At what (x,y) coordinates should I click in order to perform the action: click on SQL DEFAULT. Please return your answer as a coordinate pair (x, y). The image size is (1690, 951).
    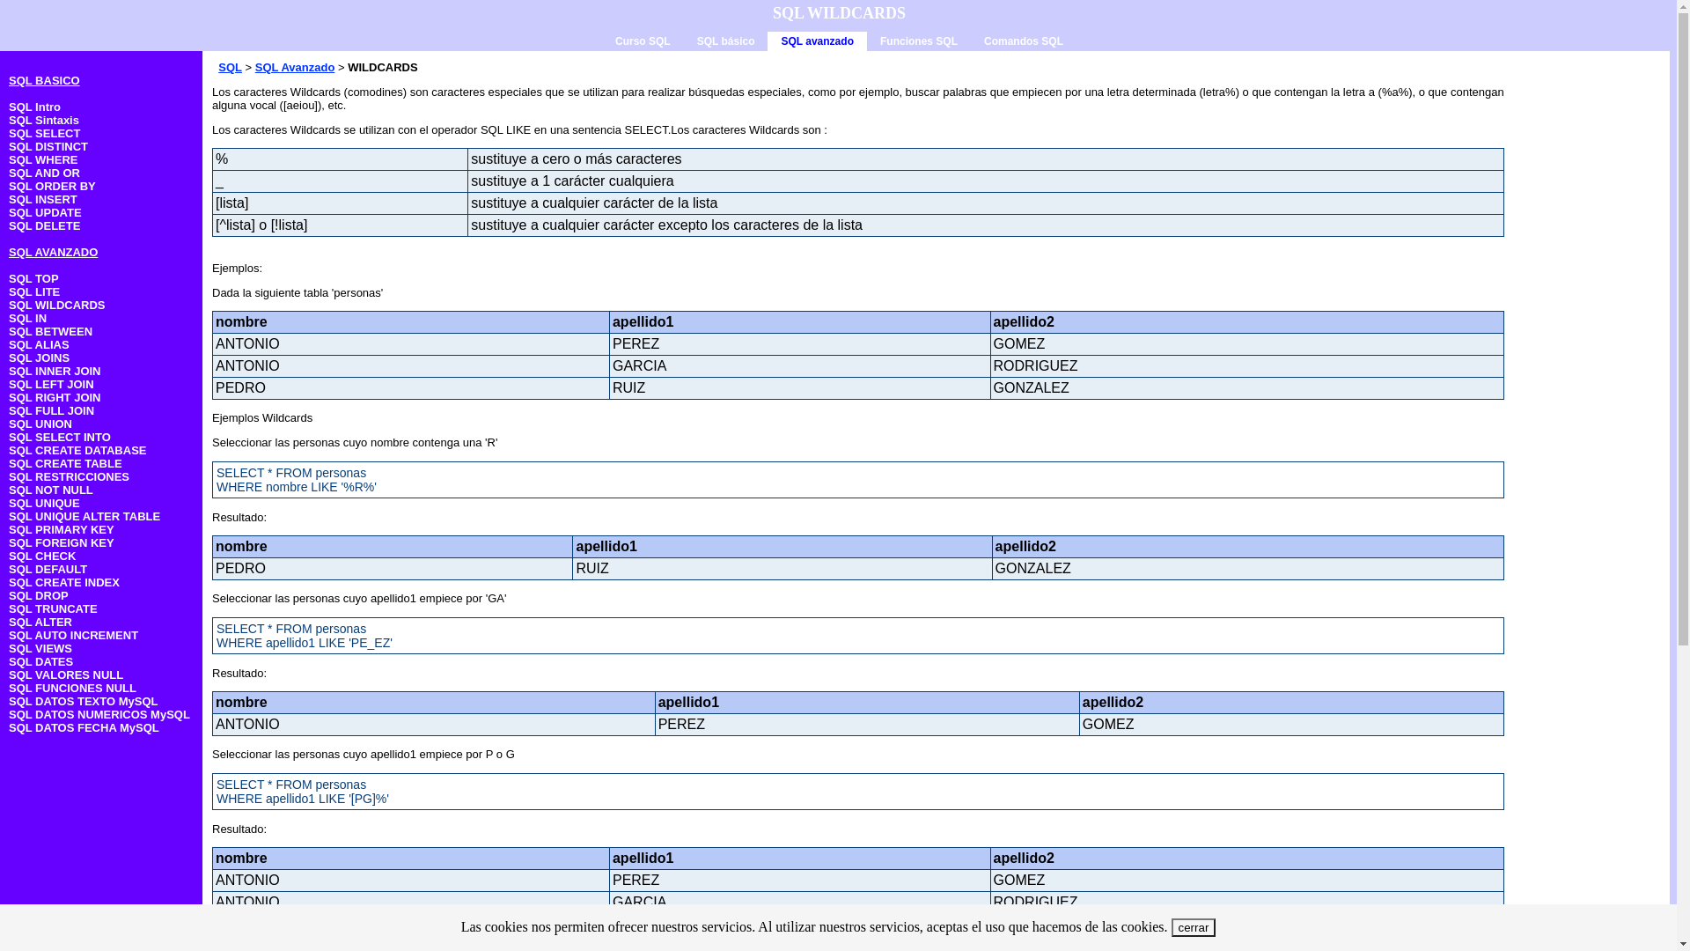
    Looking at the image, I should click on (48, 569).